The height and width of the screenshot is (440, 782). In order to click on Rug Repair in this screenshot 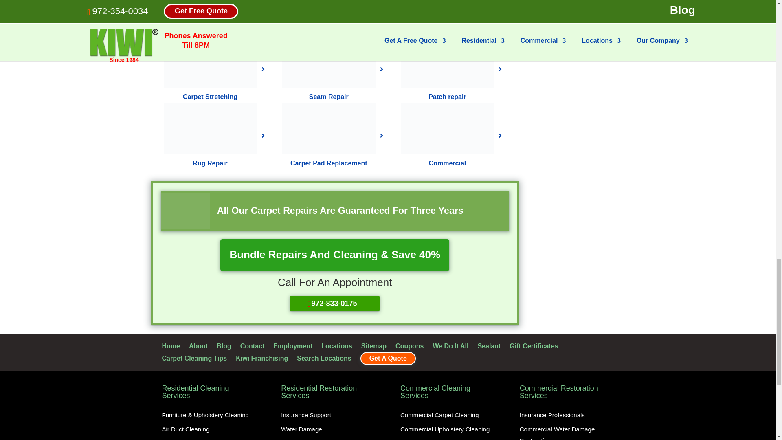, I will do `click(210, 128)`.